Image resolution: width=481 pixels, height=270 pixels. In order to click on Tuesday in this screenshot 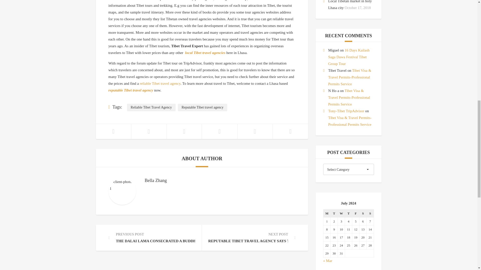, I will do `click(334, 213)`.